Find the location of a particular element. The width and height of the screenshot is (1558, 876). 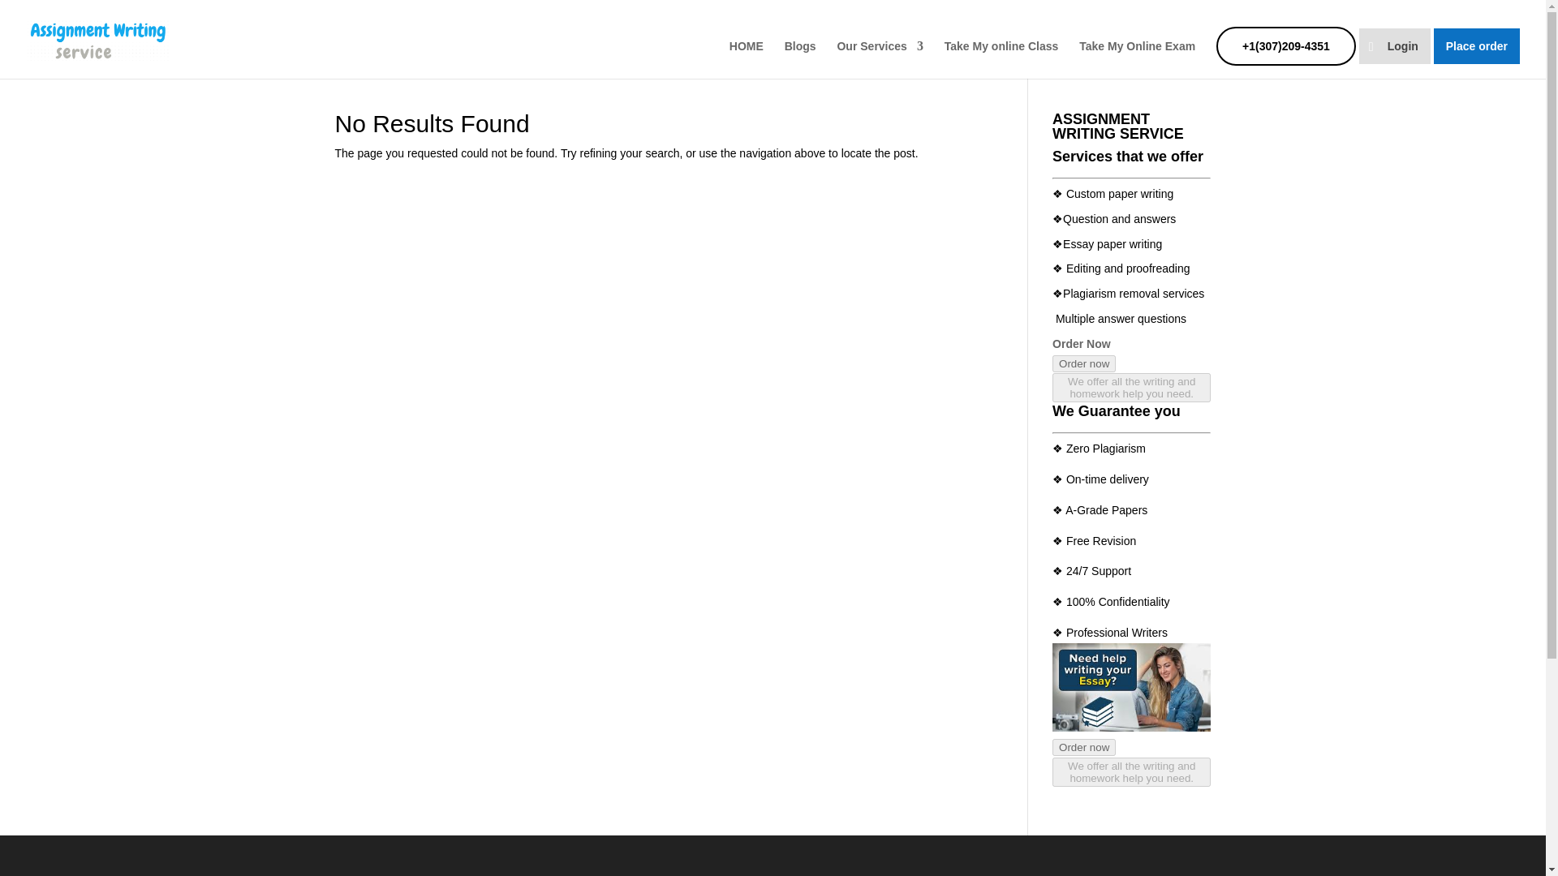

Order now is located at coordinates (1084, 746).